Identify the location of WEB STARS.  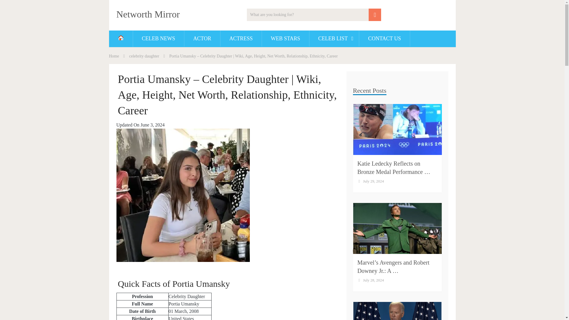
(285, 38).